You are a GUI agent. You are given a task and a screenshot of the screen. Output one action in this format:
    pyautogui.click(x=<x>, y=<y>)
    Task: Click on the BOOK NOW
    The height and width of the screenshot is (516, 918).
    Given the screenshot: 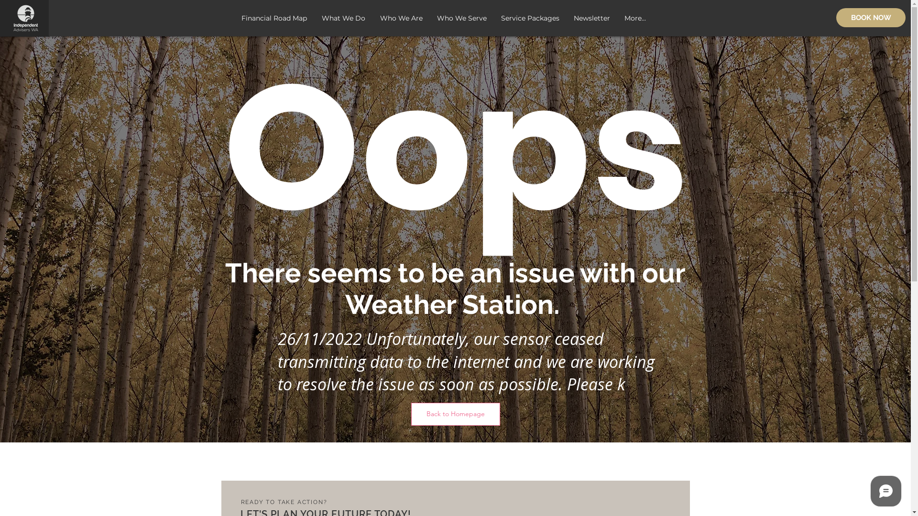 What is the action you would take?
    pyautogui.click(x=871, y=18)
    